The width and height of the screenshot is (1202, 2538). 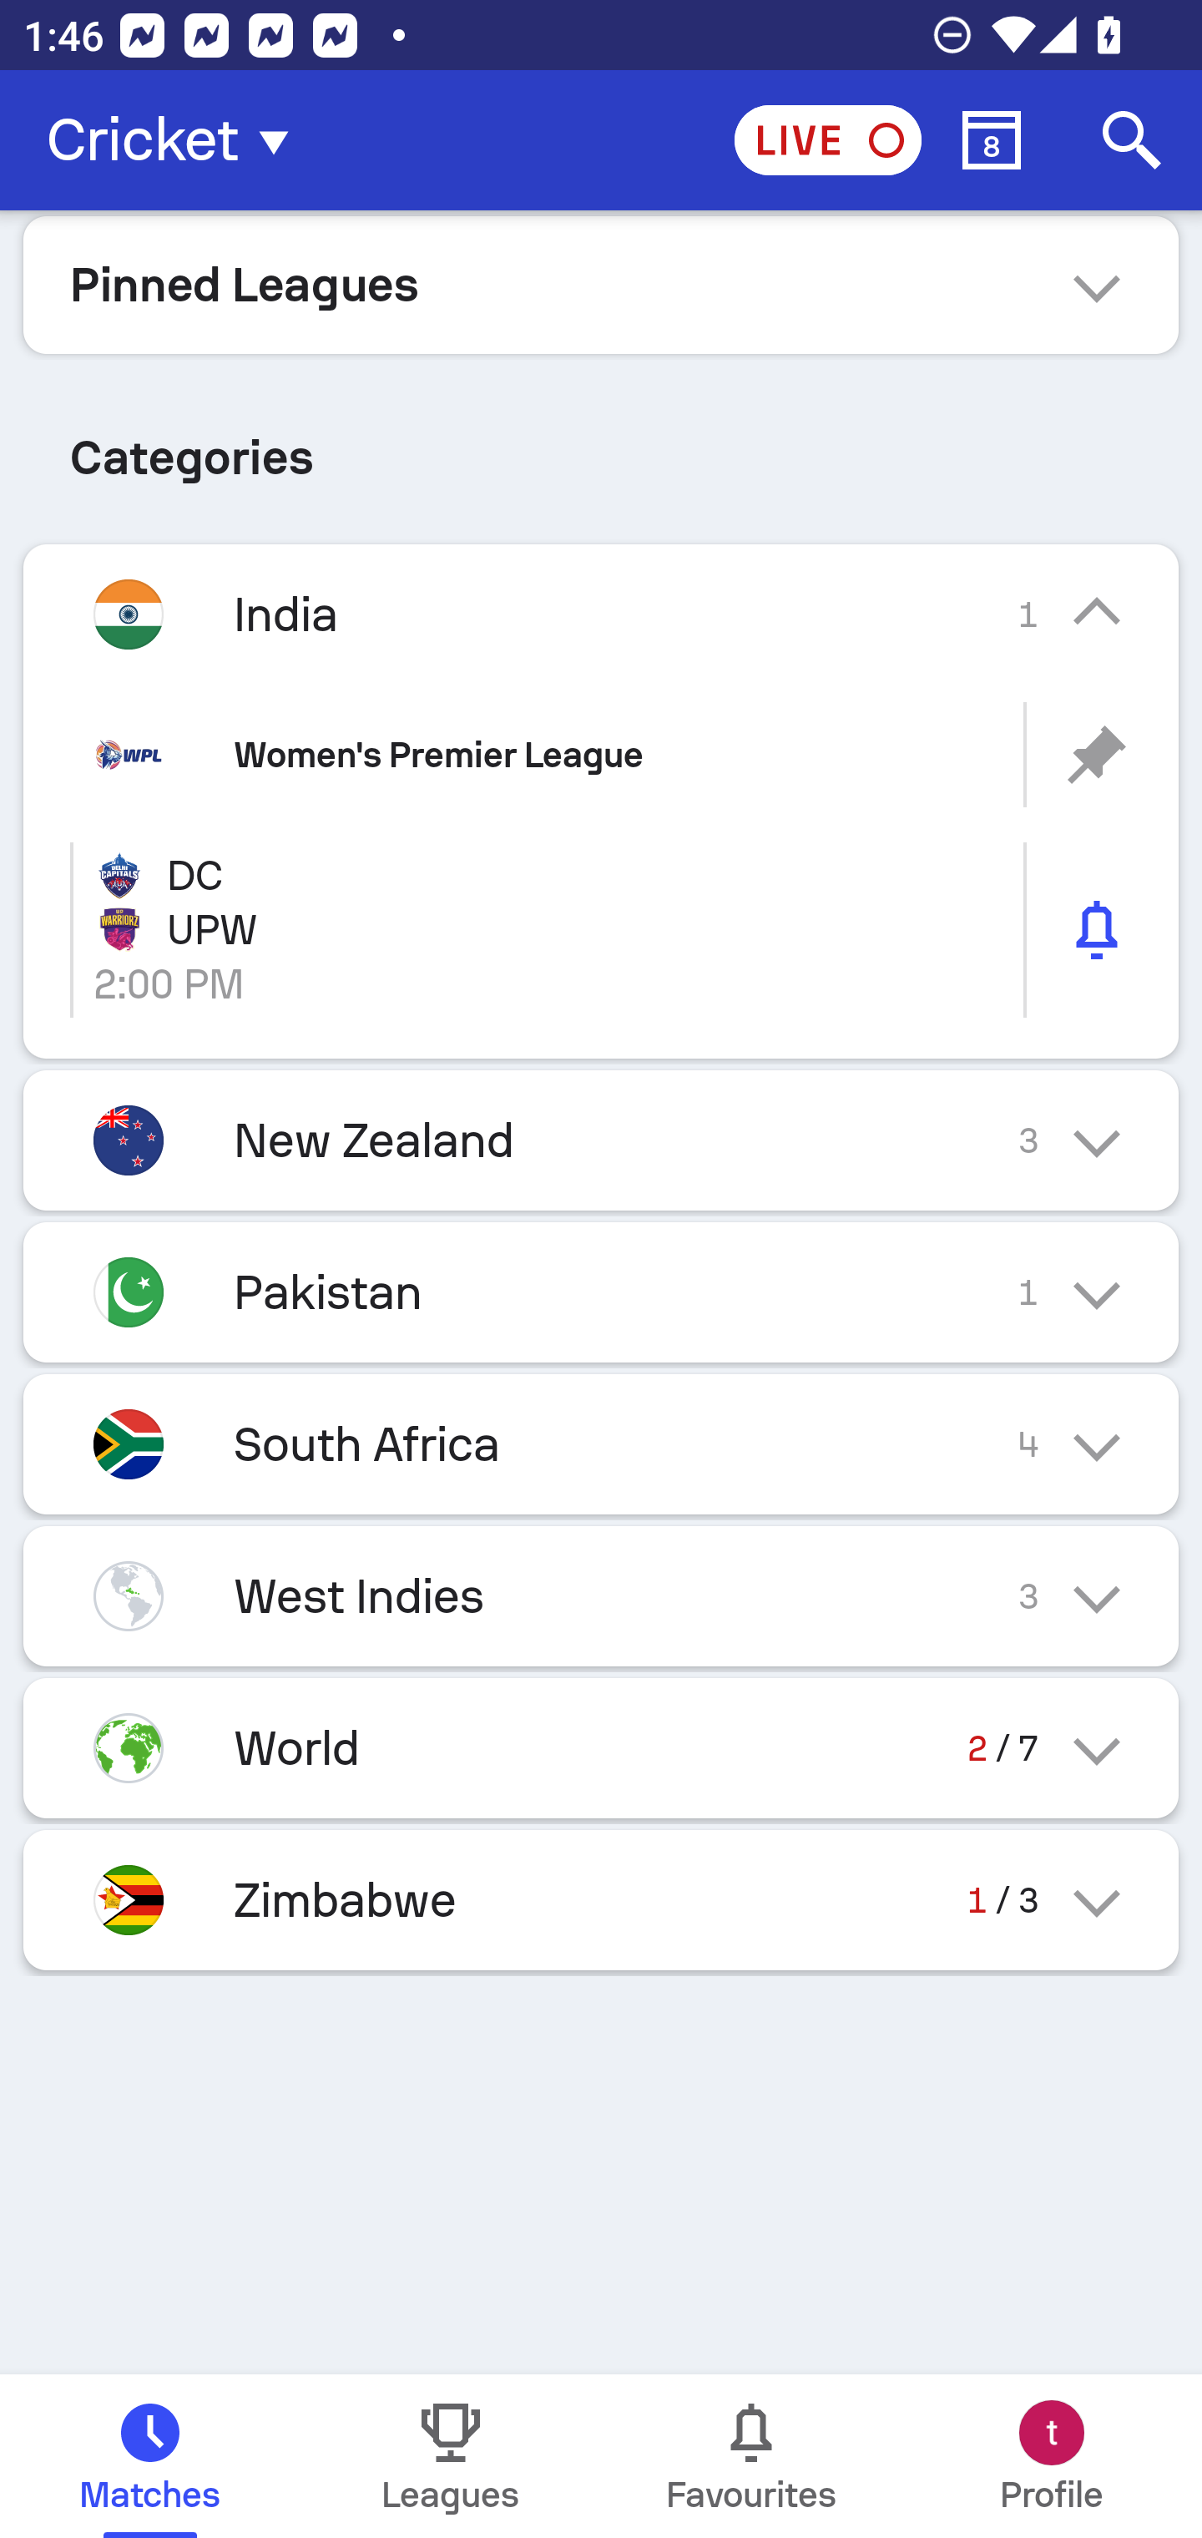 What do you see at coordinates (601, 614) in the screenshot?
I see `India 1` at bounding box center [601, 614].